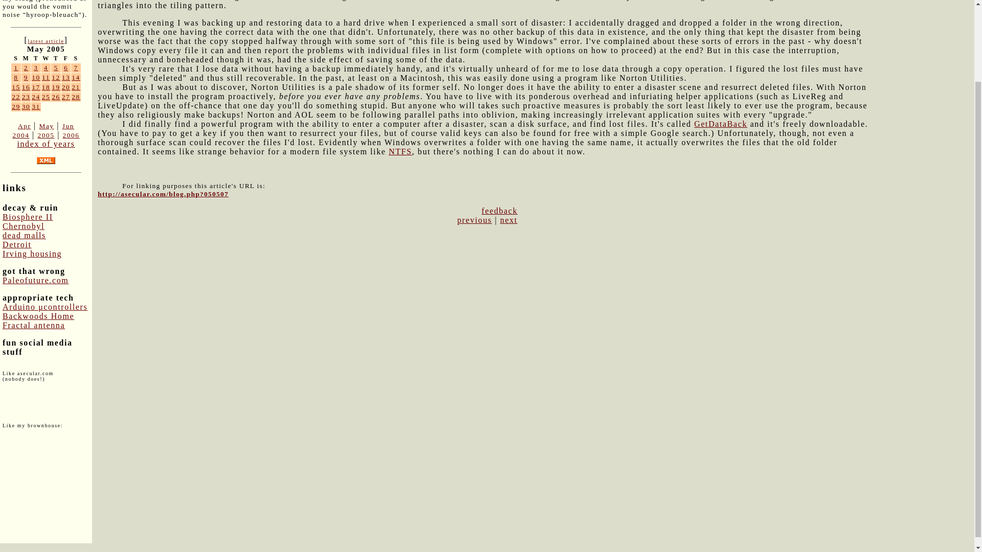 This screenshot has height=552, width=982. I want to click on 2006, so click(71, 135).